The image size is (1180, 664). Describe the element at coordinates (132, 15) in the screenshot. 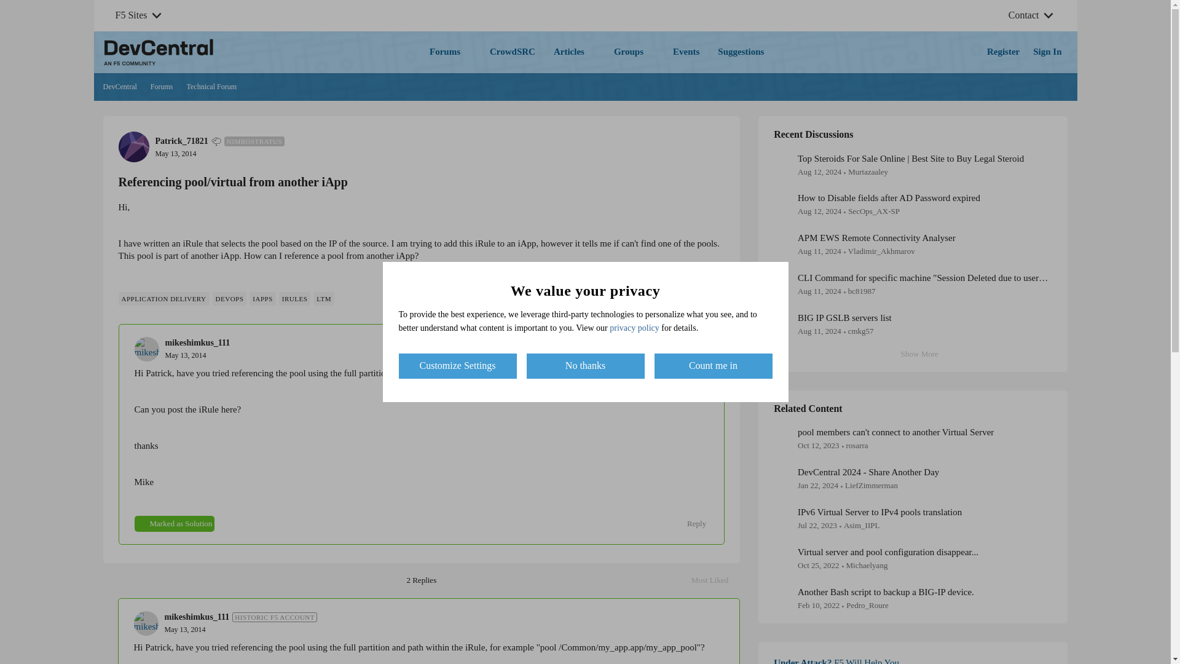

I see `F5 Sites` at that location.